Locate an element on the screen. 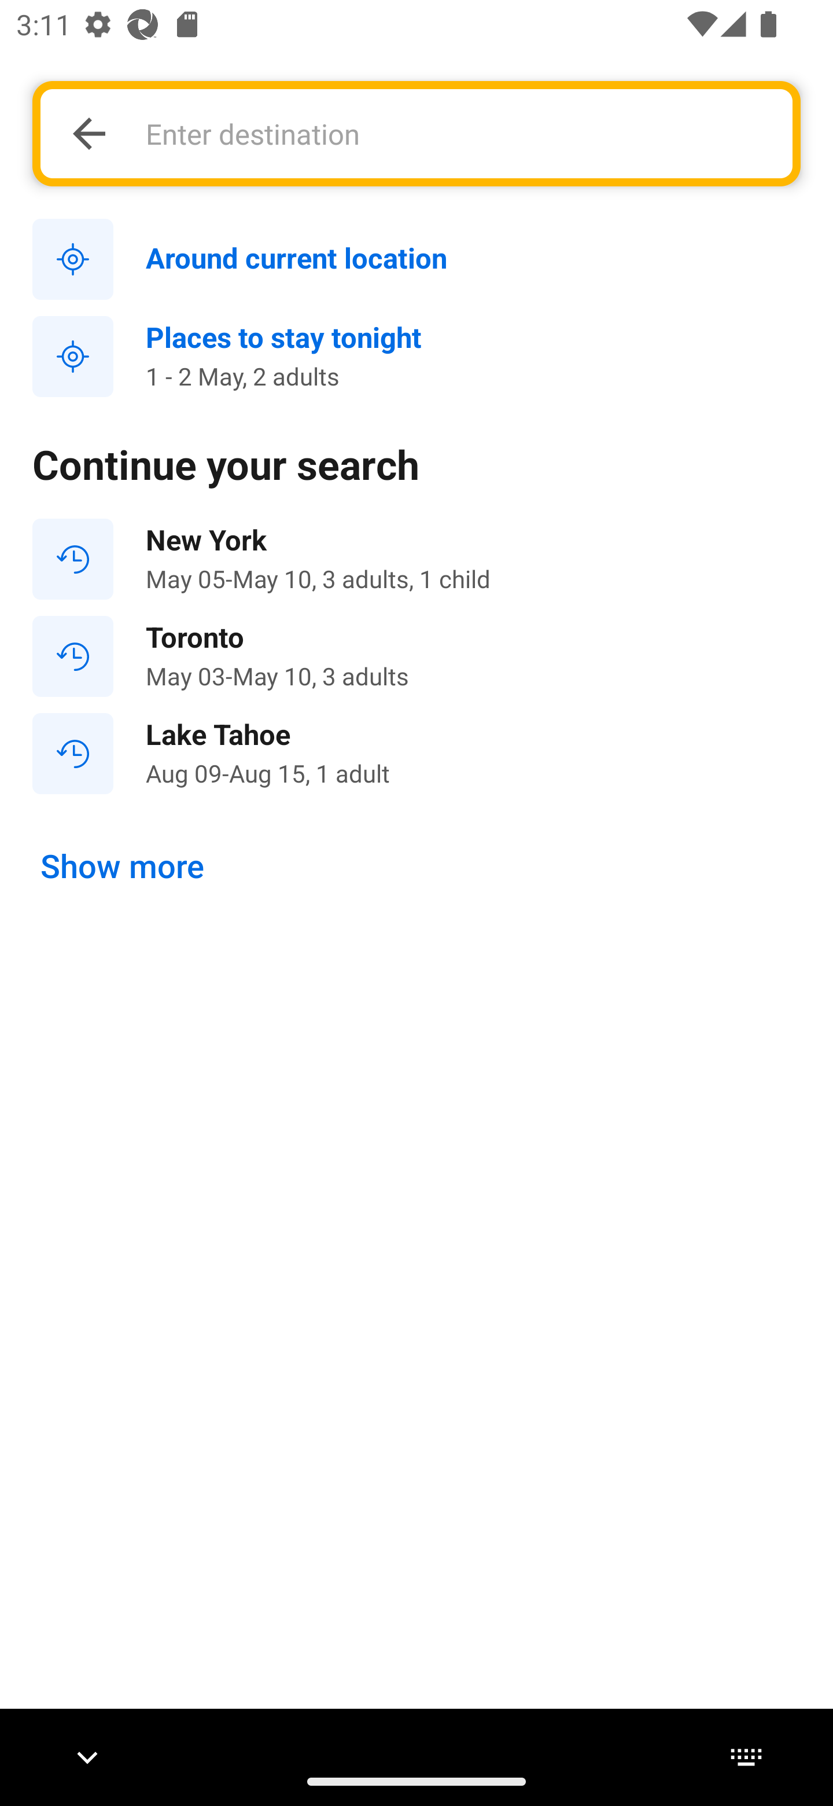 The image size is (833, 1806). Places to stay tonight 1 - 2 May, 2 adults is located at coordinates (417, 357).